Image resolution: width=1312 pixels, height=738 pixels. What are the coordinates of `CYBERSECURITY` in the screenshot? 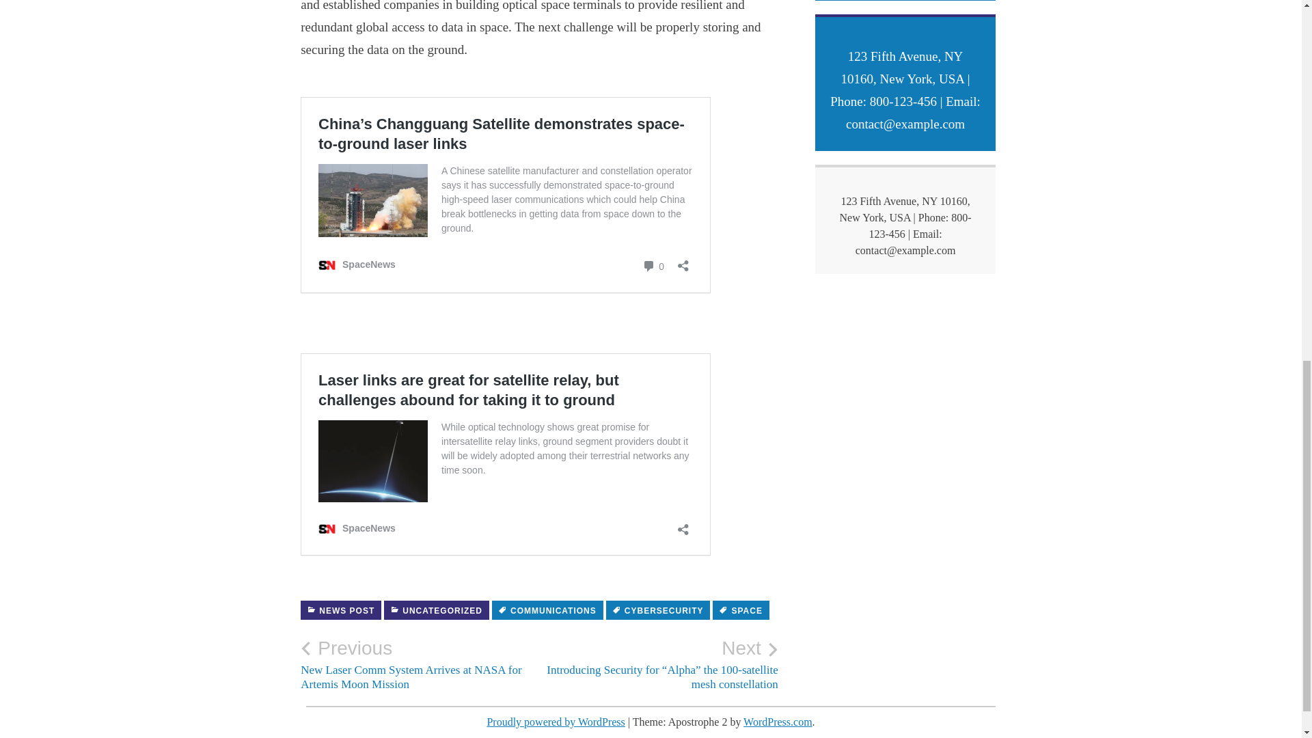 It's located at (659, 610).